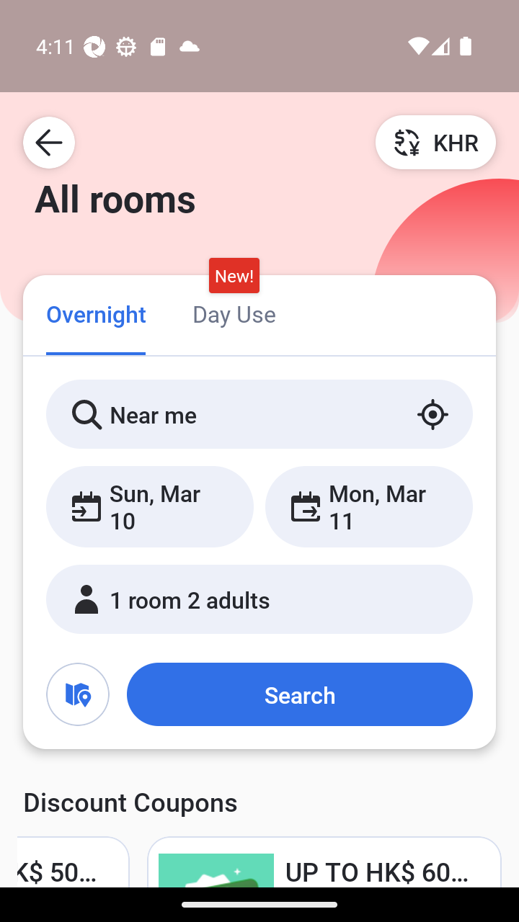 The width and height of the screenshot is (519, 922). I want to click on Mon, Mar 11, so click(368, 506).